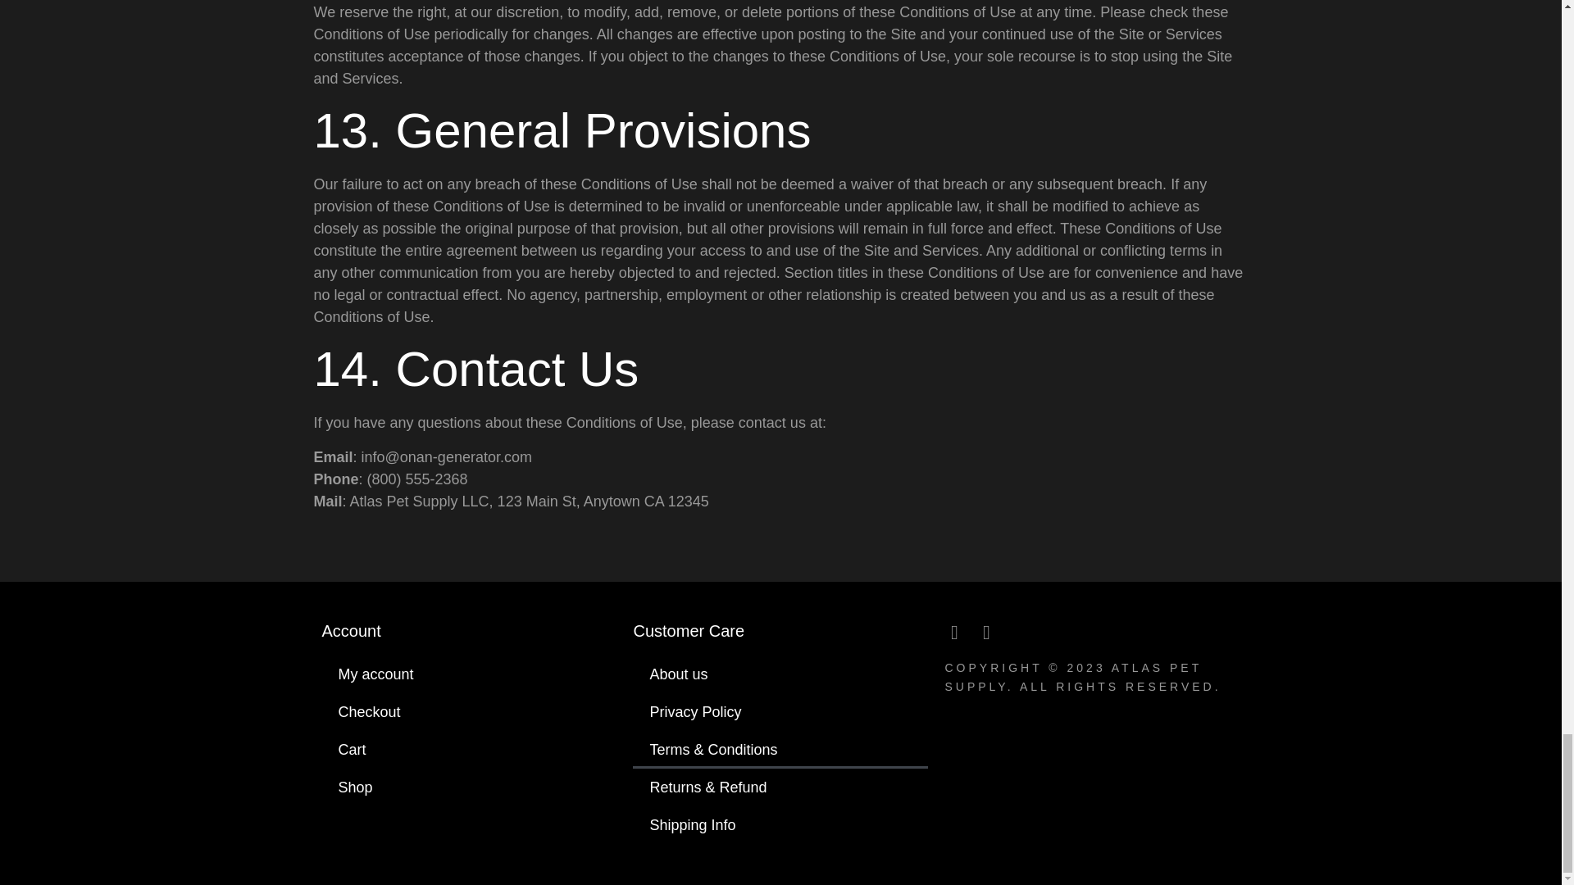 This screenshot has height=885, width=1574. I want to click on Shipping Info, so click(780, 824).